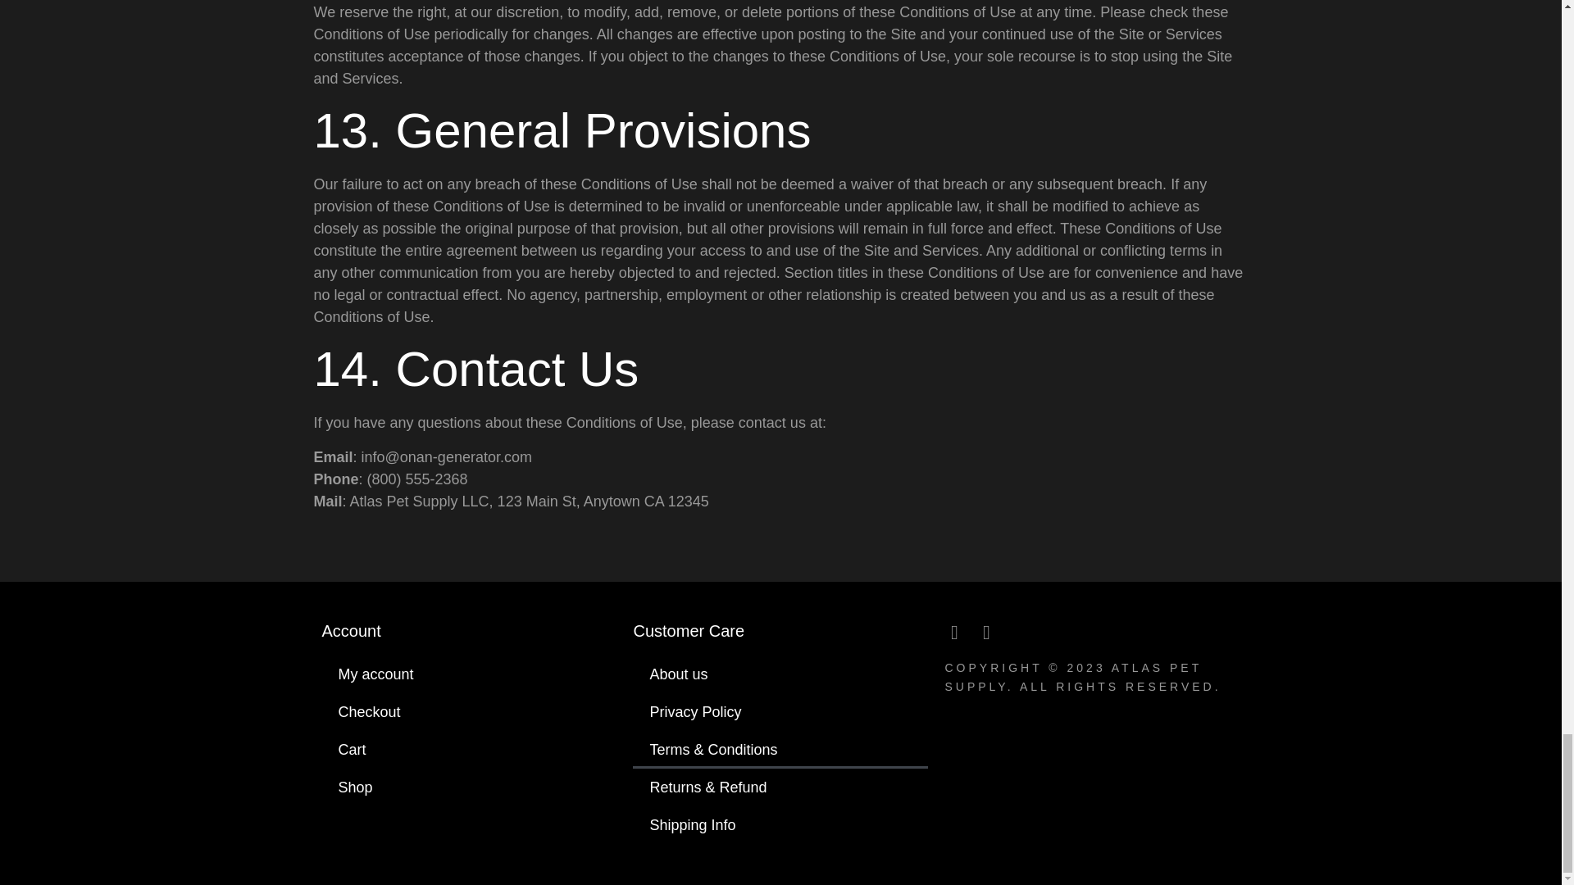 This screenshot has height=885, width=1574. I want to click on Shipping Info, so click(780, 824).